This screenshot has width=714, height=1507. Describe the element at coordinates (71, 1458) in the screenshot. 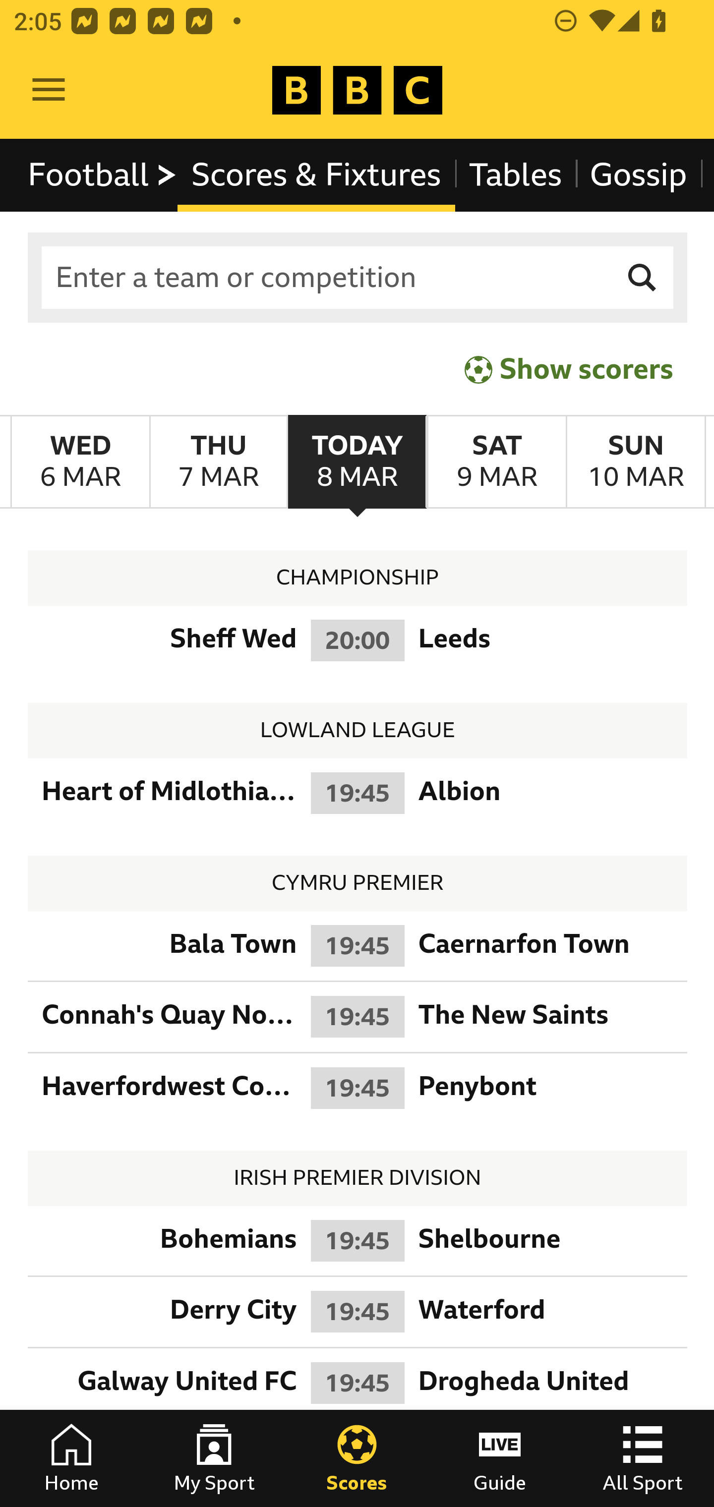

I see `Home` at that location.